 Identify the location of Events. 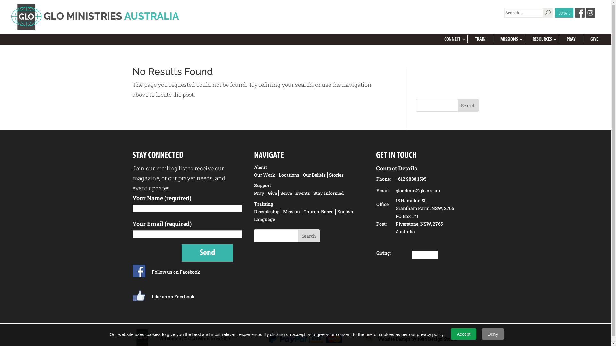
(303, 193).